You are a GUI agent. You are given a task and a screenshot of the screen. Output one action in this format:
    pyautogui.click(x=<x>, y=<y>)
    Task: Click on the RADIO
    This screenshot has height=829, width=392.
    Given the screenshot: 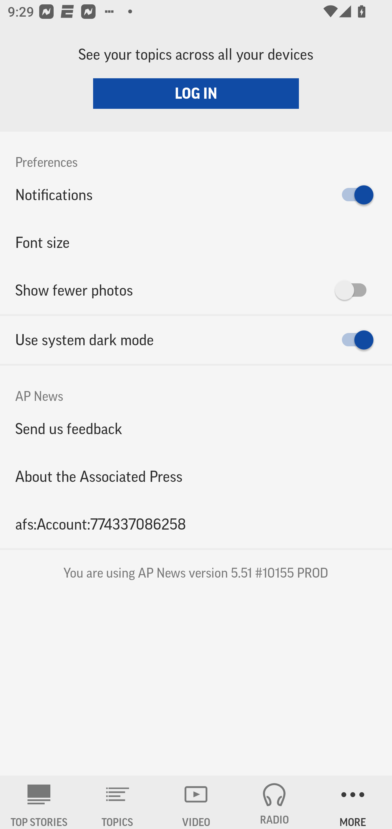 What is the action you would take?
    pyautogui.click(x=274, y=802)
    